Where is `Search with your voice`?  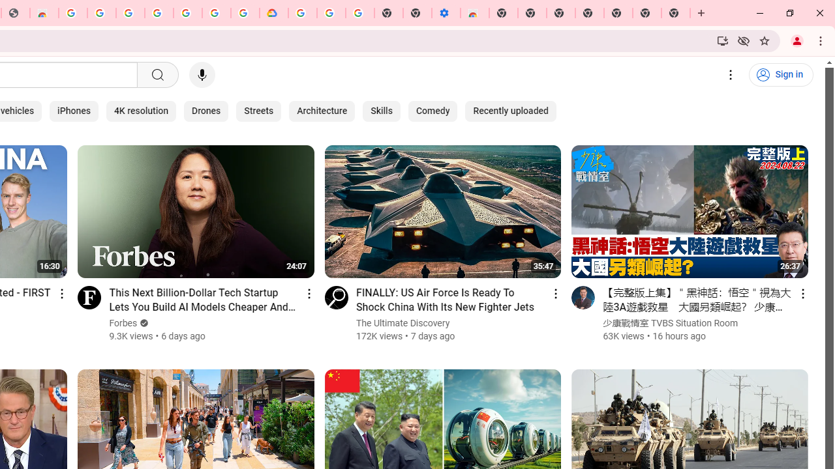 Search with your voice is located at coordinates (202, 75).